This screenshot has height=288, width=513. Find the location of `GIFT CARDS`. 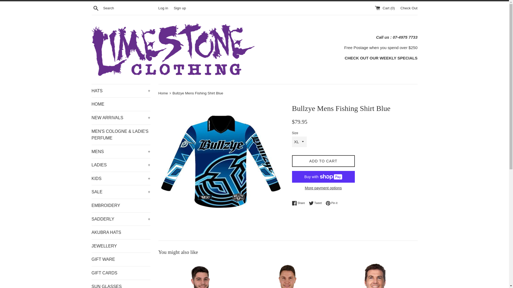

GIFT CARDS is located at coordinates (121, 273).